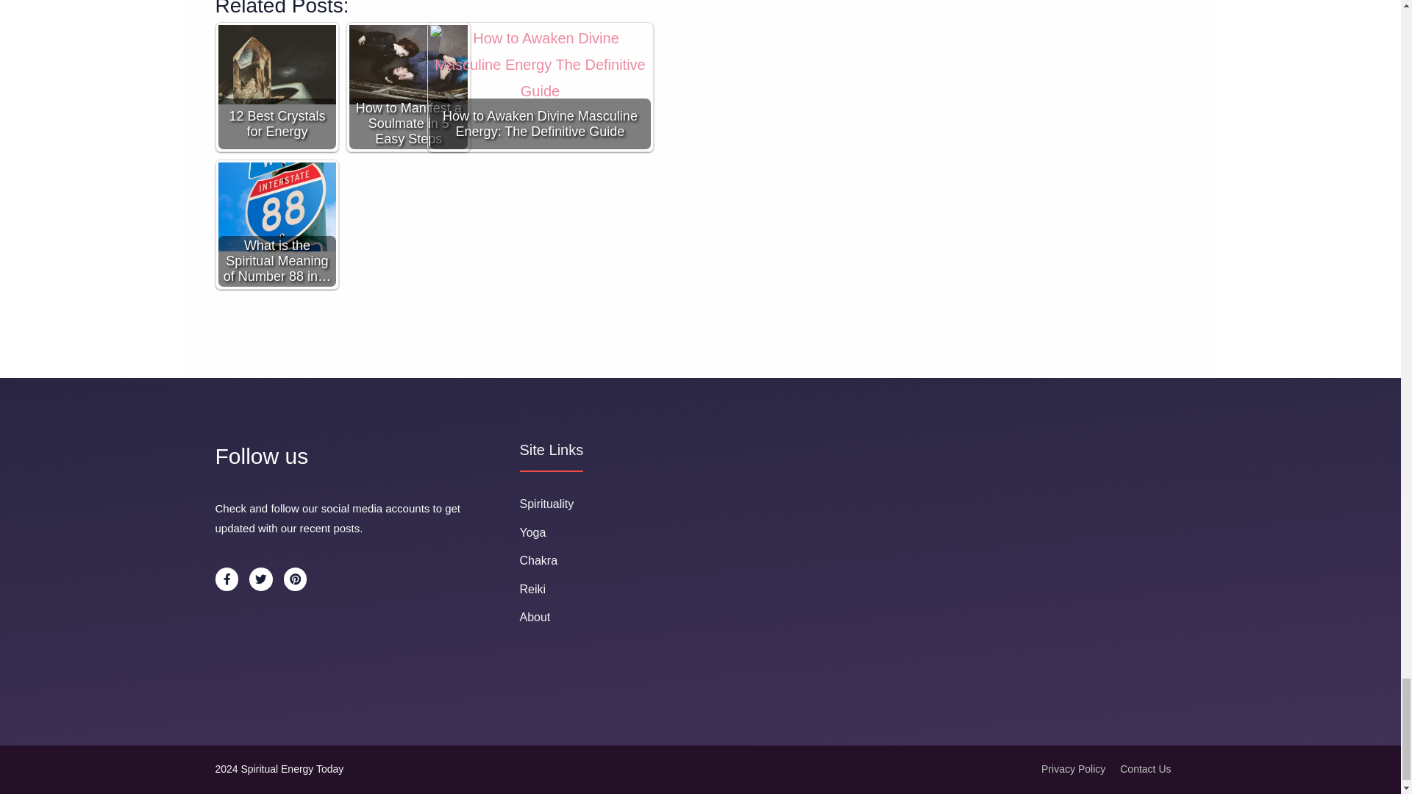 The height and width of the screenshot is (794, 1412). Describe the element at coordinates (407, 64) in the screenshot. I see `How to Manifest a Soulmate in 5 Easy Steps` at that location.